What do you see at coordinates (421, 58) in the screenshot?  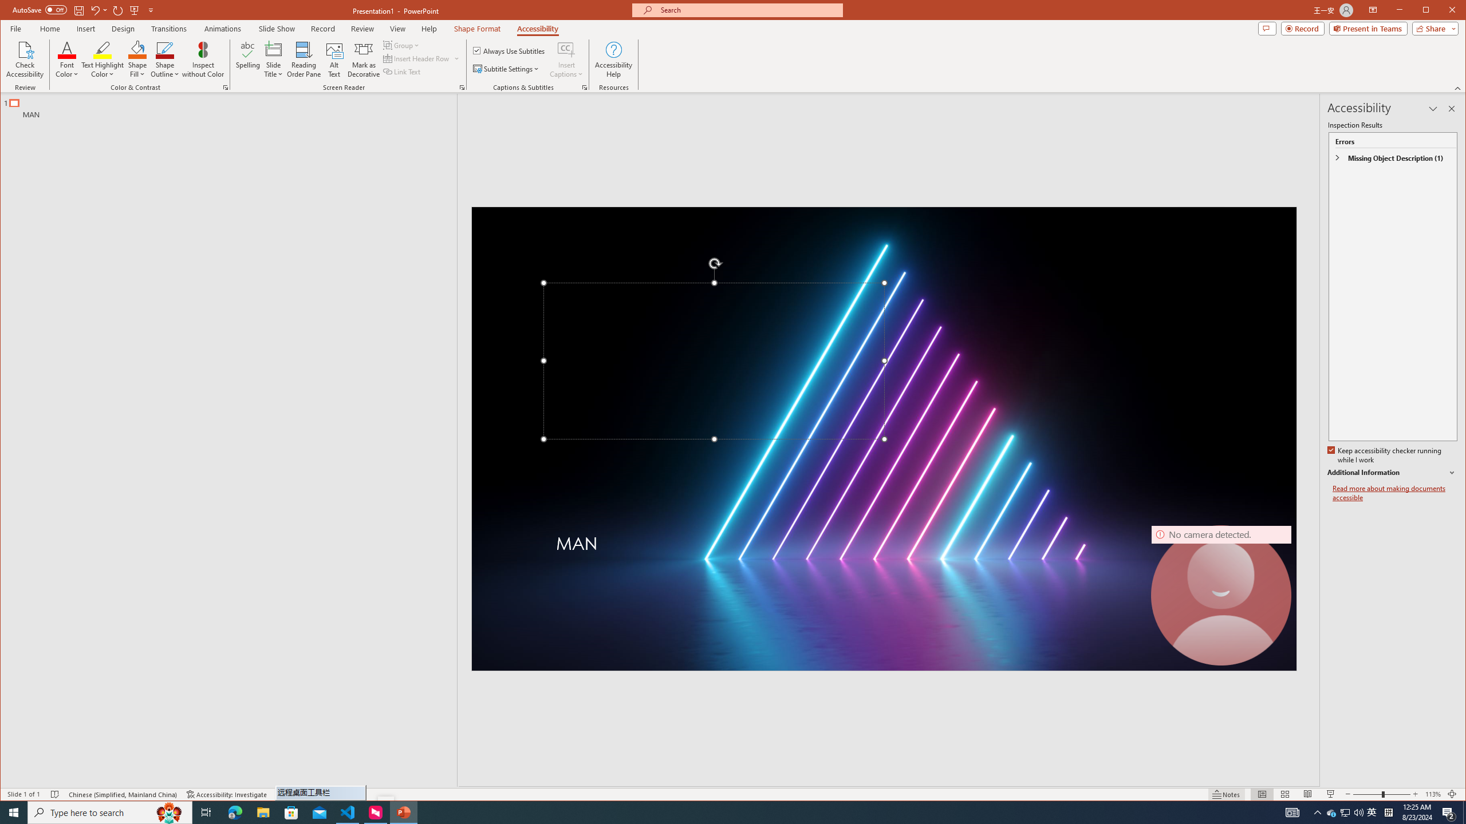 I see `Insert Header Row` at bounding box center [421, 58].